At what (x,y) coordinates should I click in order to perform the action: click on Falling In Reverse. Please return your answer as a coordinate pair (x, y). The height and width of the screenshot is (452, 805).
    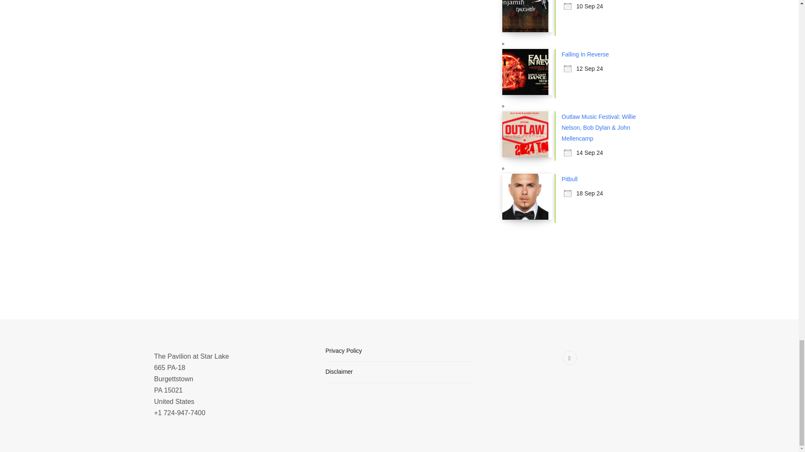
    Looking at the image, I should click on (585, 54).